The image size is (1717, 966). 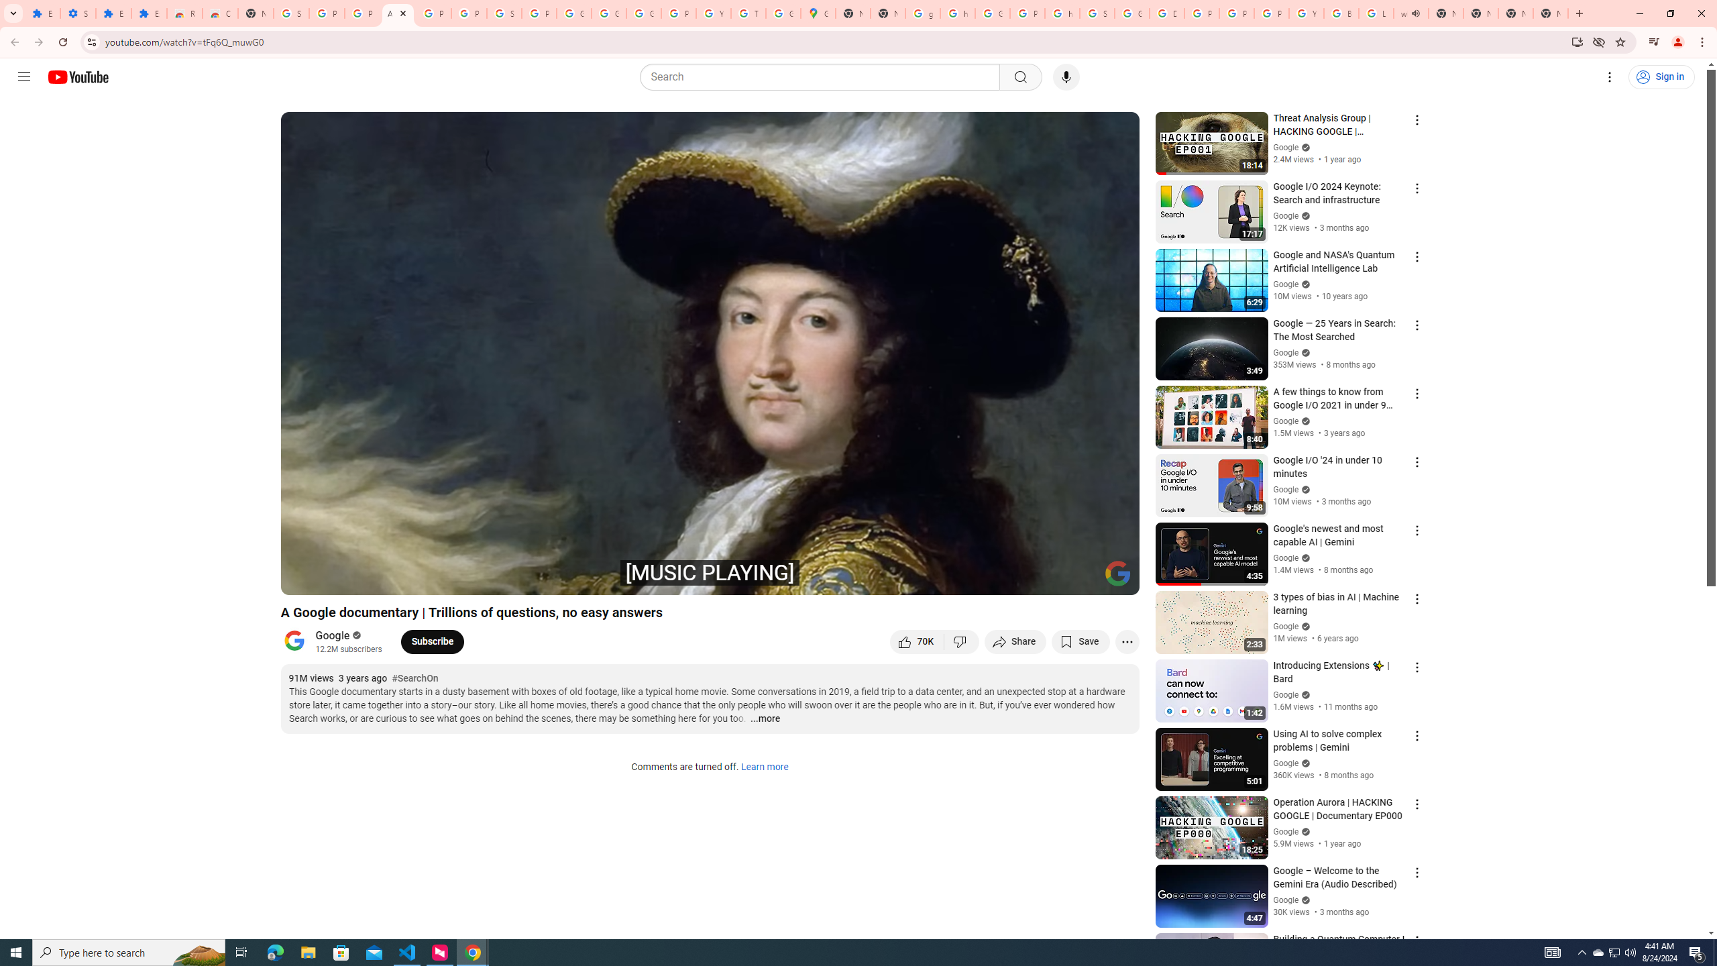 I want to click on Settings, so click(x=78, y=13).